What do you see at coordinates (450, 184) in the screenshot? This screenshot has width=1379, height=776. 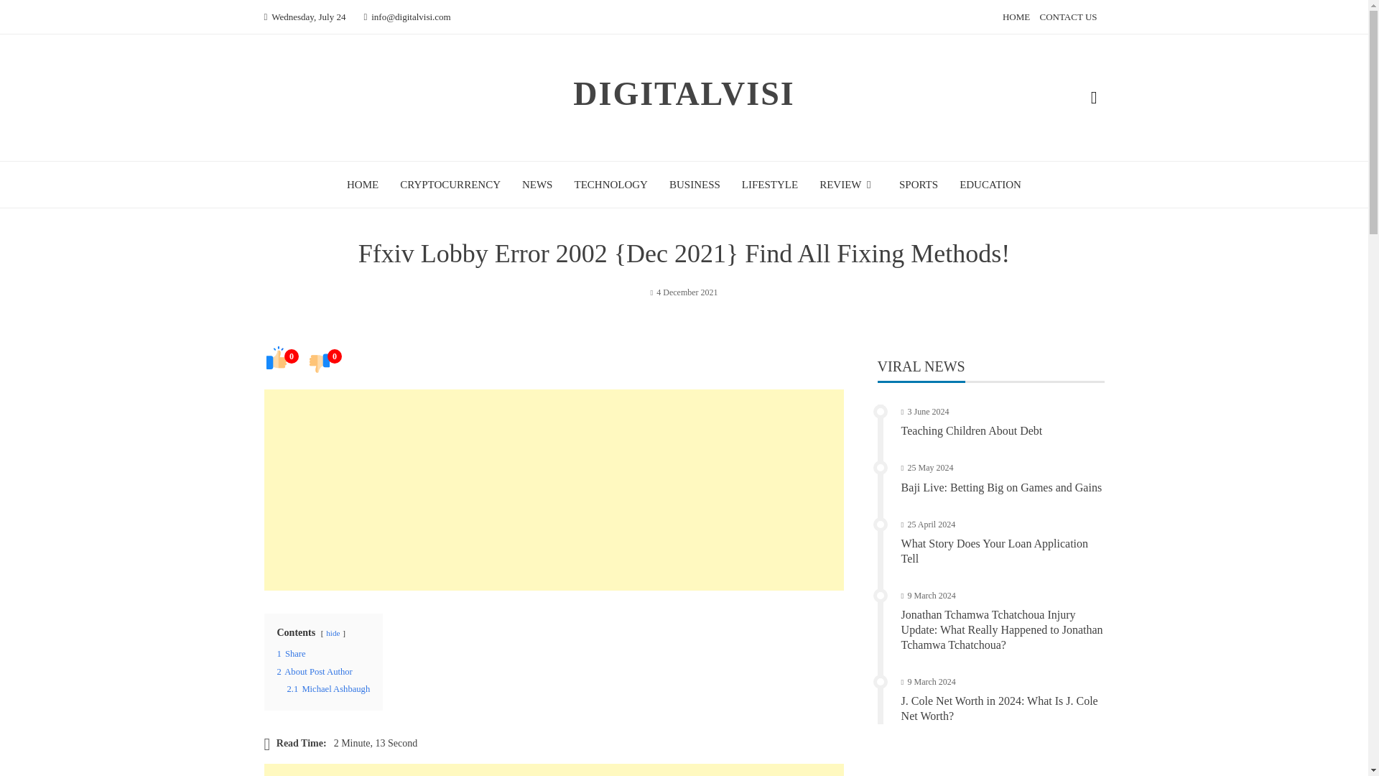 I see `CRYPTOCURRENCY` at bounding box center [450, 184].